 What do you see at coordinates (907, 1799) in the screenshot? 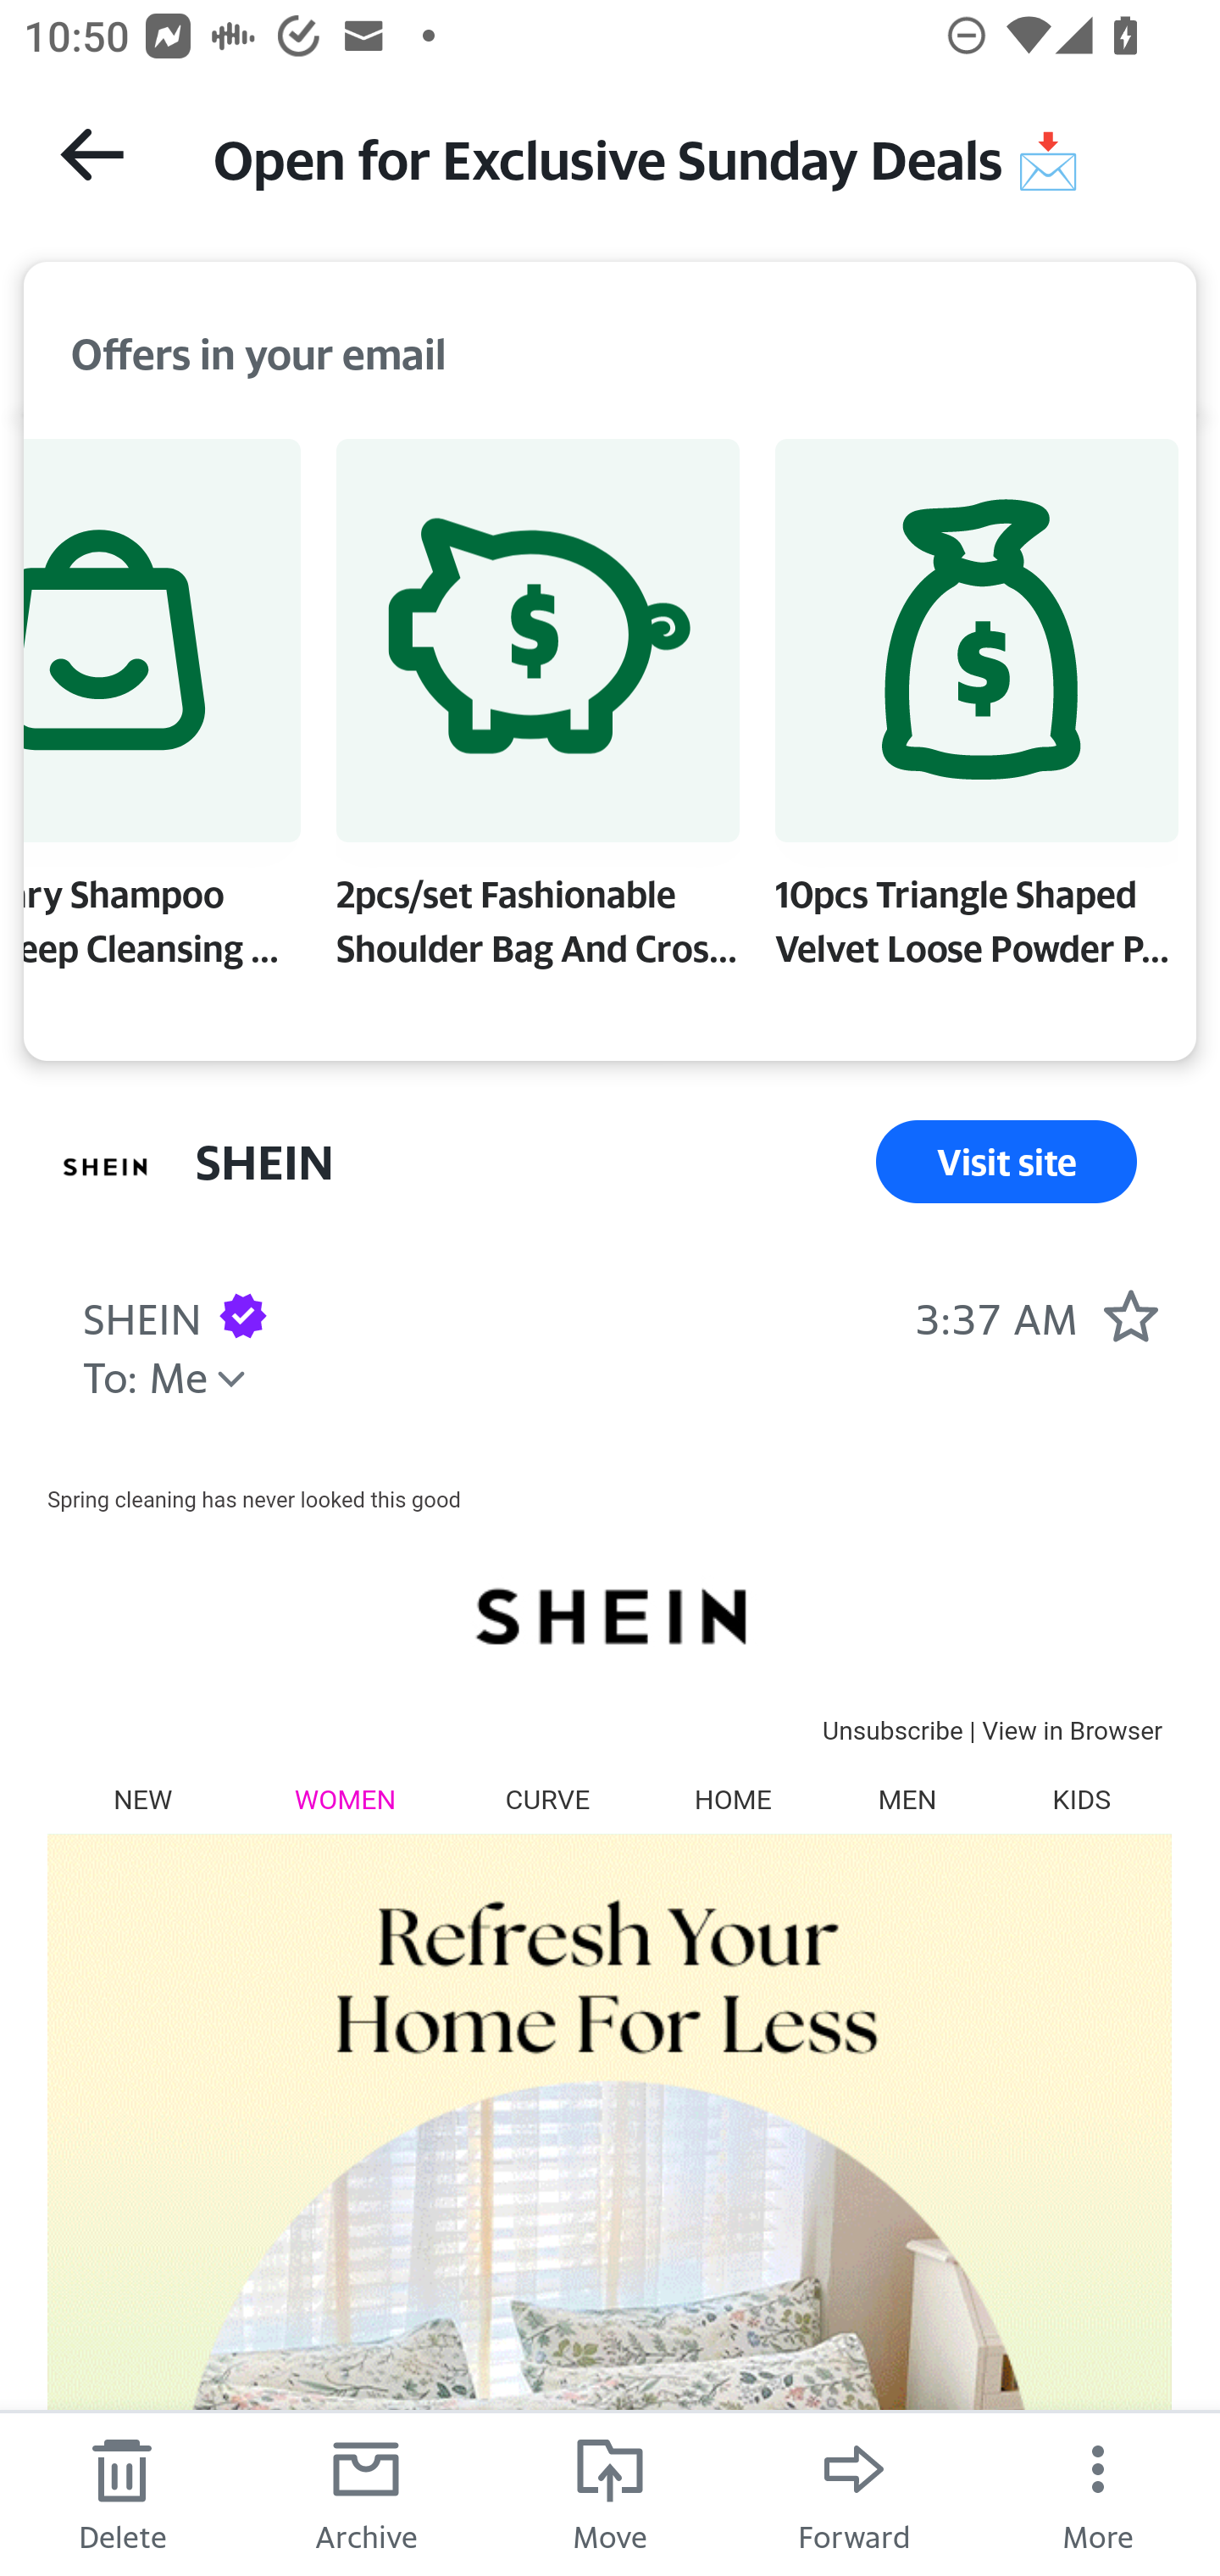
I see `MEN` at bounding box center [907, 1799].